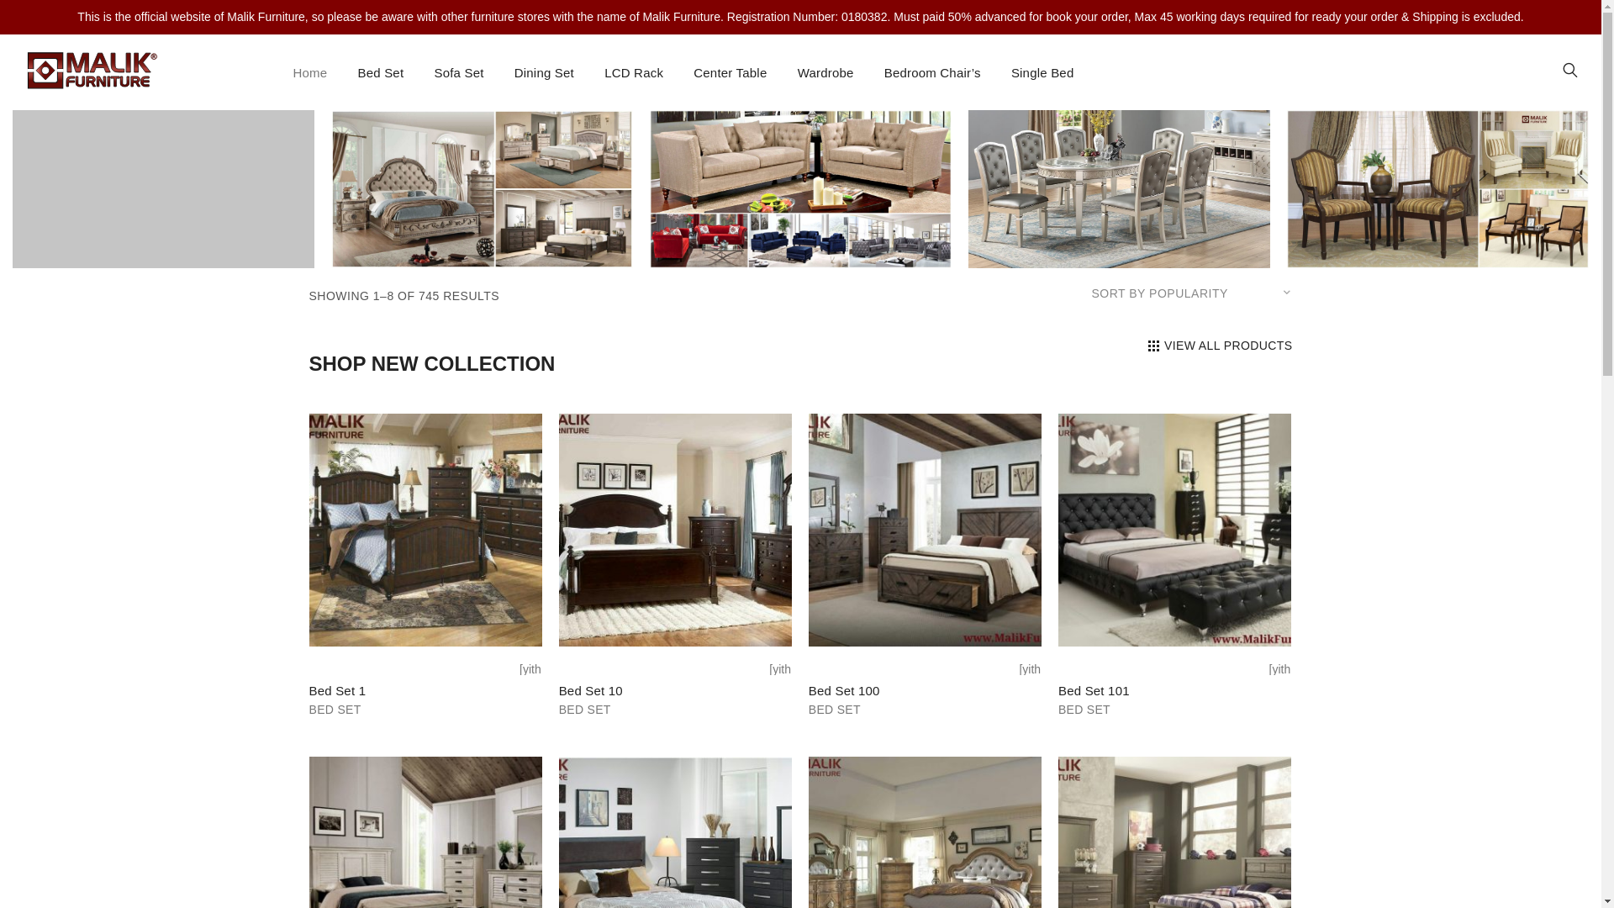 This screenshot has width=1614, height=908. What do you see at coordinates (634, 72) in the screenshot?
I see `LCD Rack` at bounding box center [634, 72].